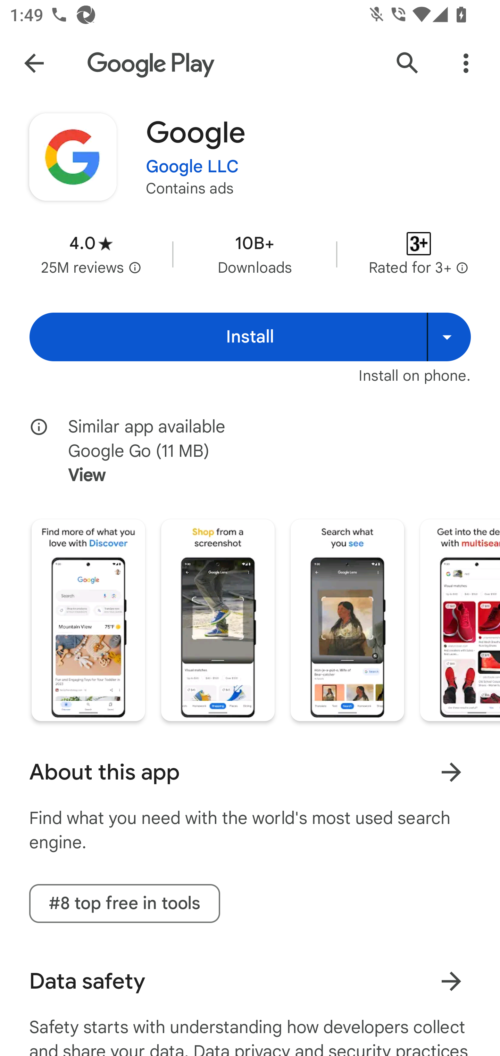 The height and width of the screenshot is (1056, 500). What do you see at coordinates (408, 63) in the screenshot?
I see `Search Google Play` at bounding box center [408, 63].